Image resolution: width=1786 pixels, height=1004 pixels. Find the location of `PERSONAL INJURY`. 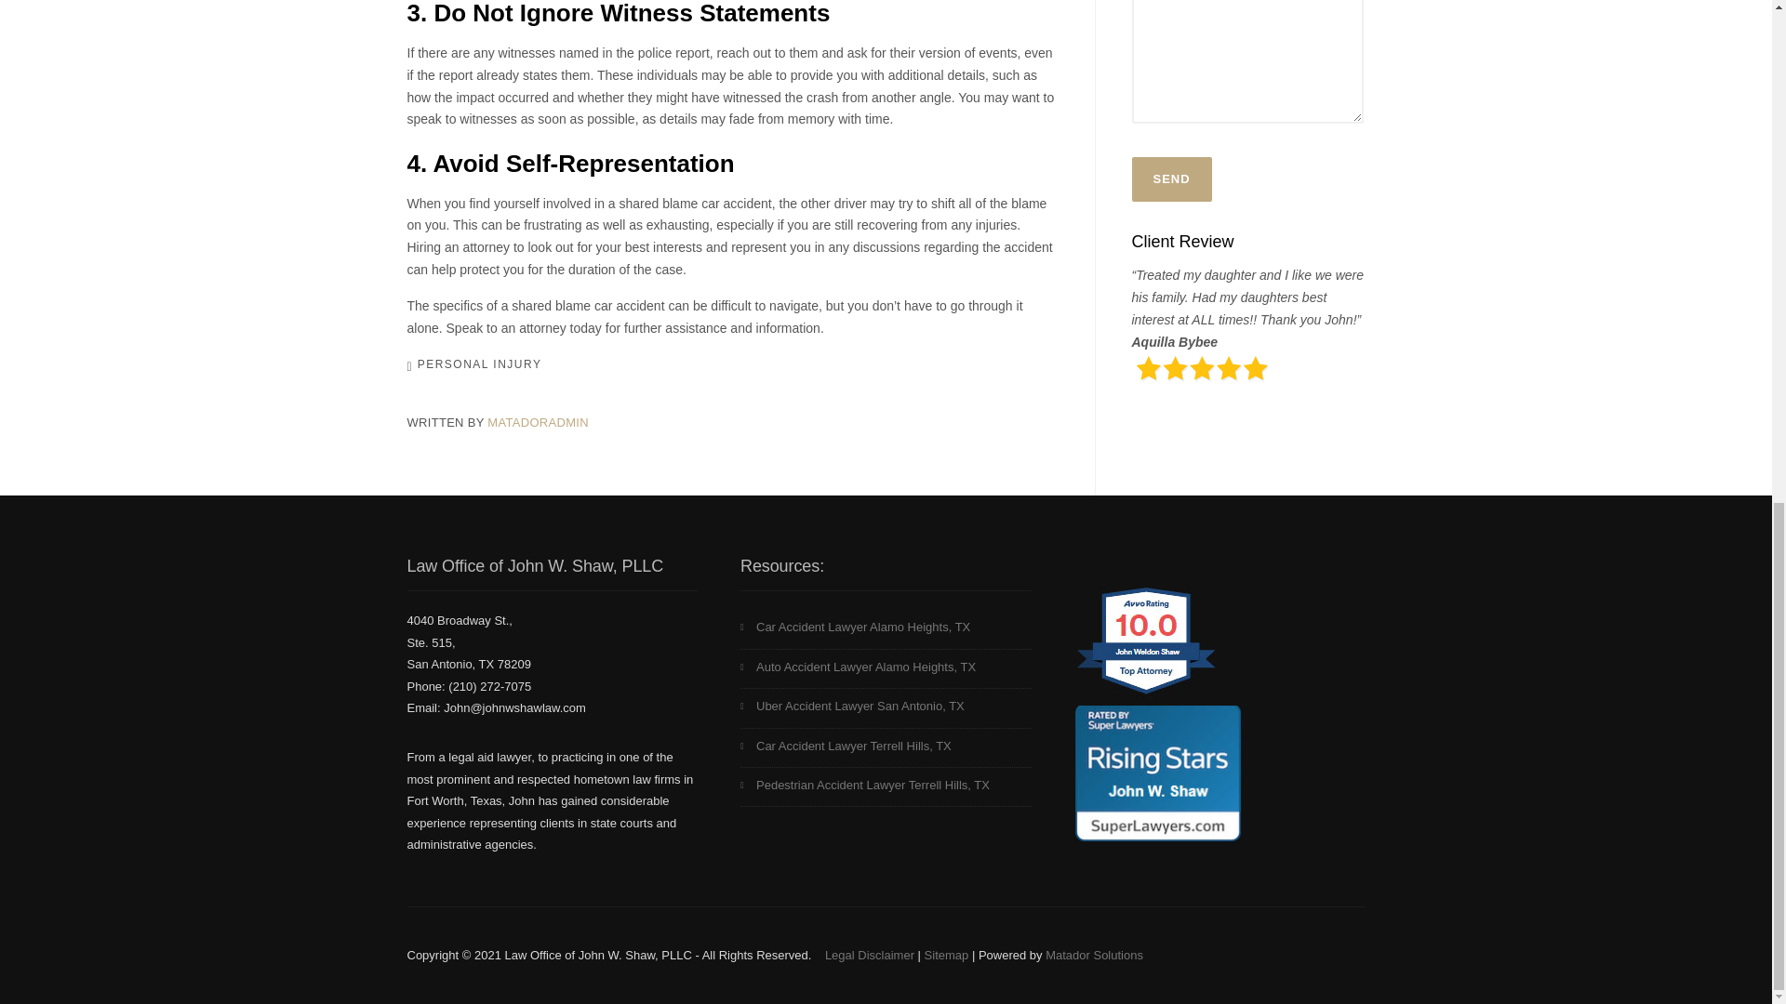

PERSONAL INJURY is located at coordinates (480, 363).